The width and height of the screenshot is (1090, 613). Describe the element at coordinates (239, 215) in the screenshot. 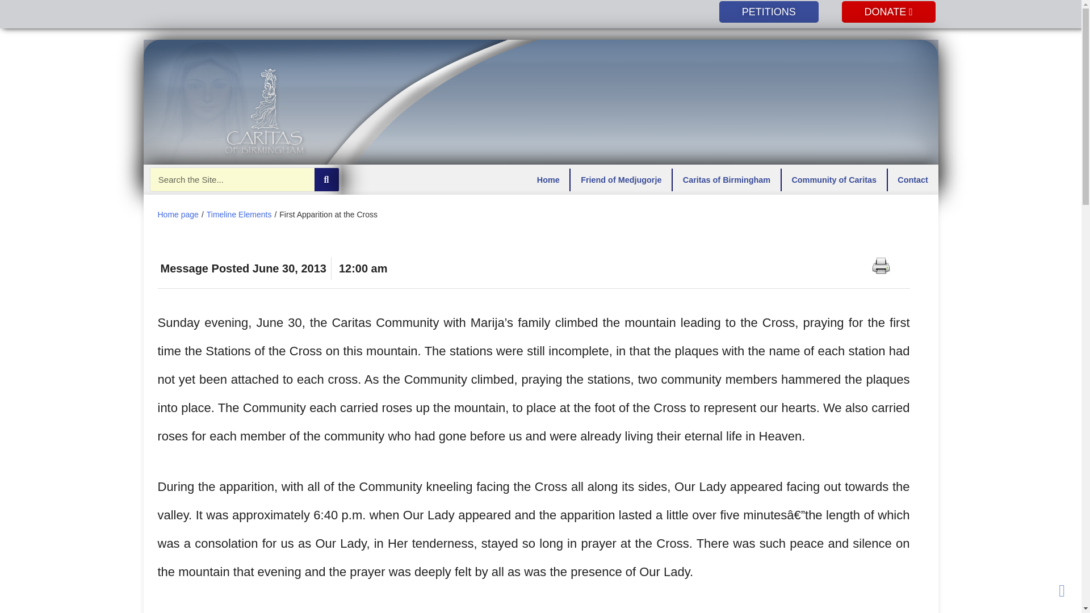

I see `Timeline Elements` at that location.